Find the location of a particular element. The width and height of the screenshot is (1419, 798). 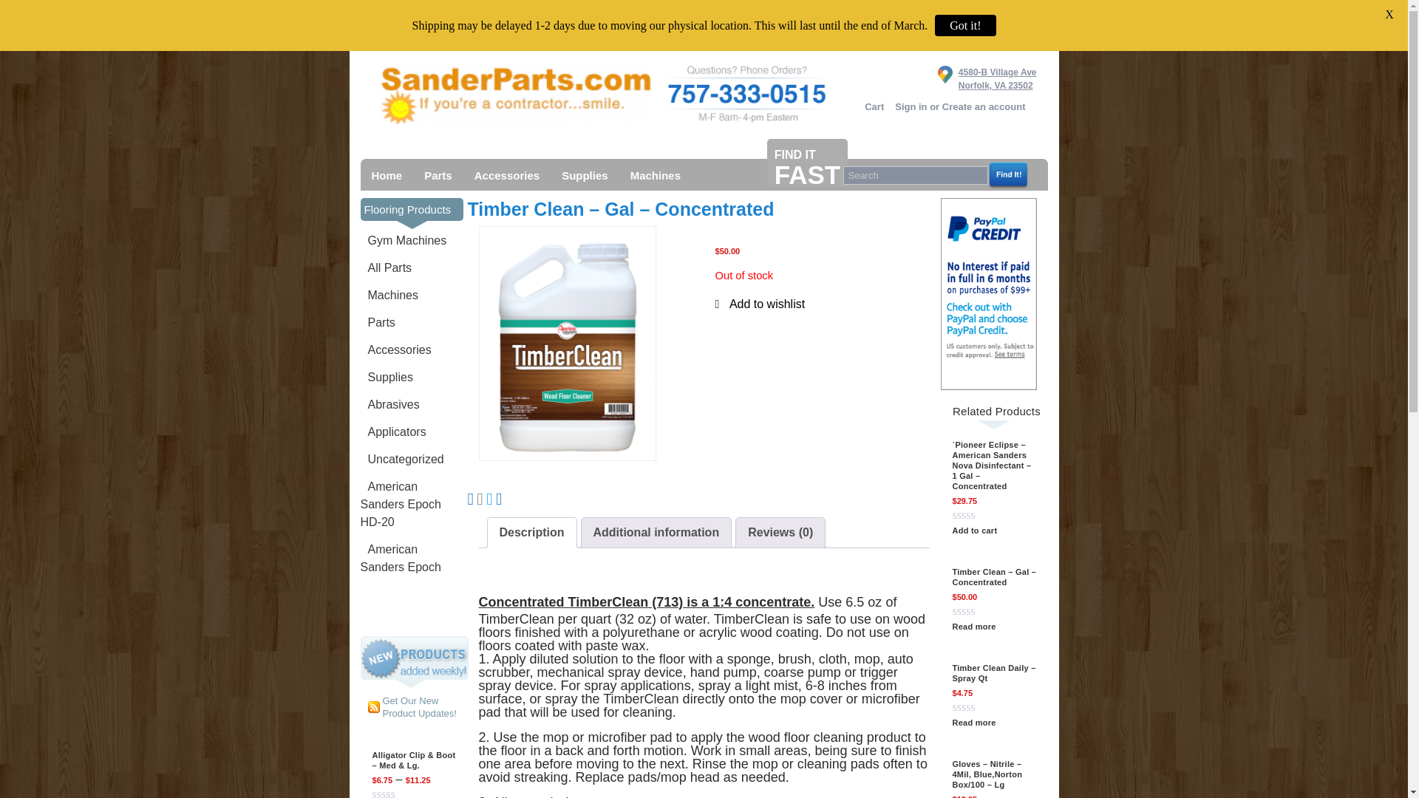

All Parts is located at coordinates (386, 268).